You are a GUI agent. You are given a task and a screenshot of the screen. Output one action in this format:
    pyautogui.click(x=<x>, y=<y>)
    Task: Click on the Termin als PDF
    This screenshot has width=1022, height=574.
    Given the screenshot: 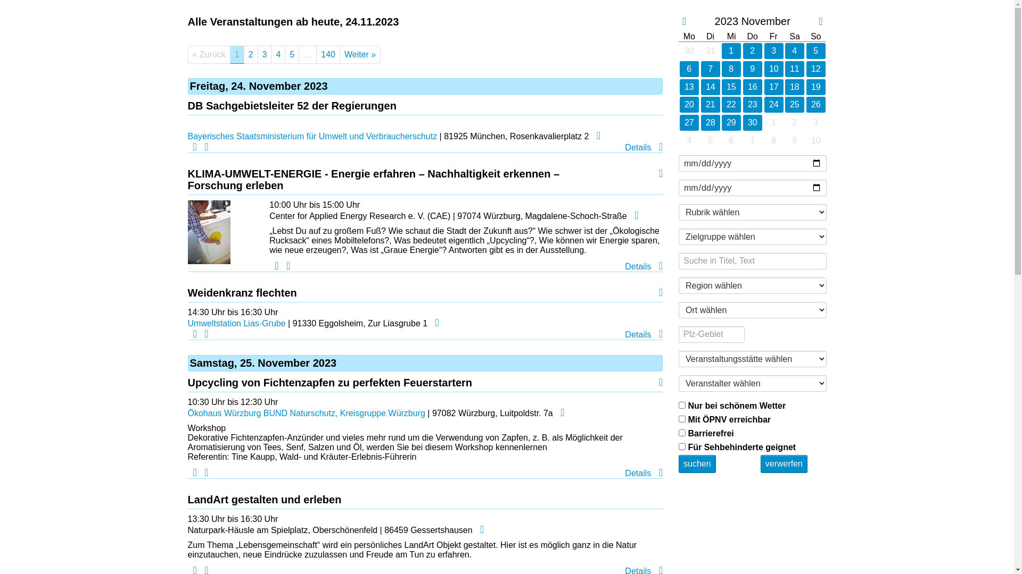 What is the action you would take?
    pyautogui.click(x=203, y=335)
    